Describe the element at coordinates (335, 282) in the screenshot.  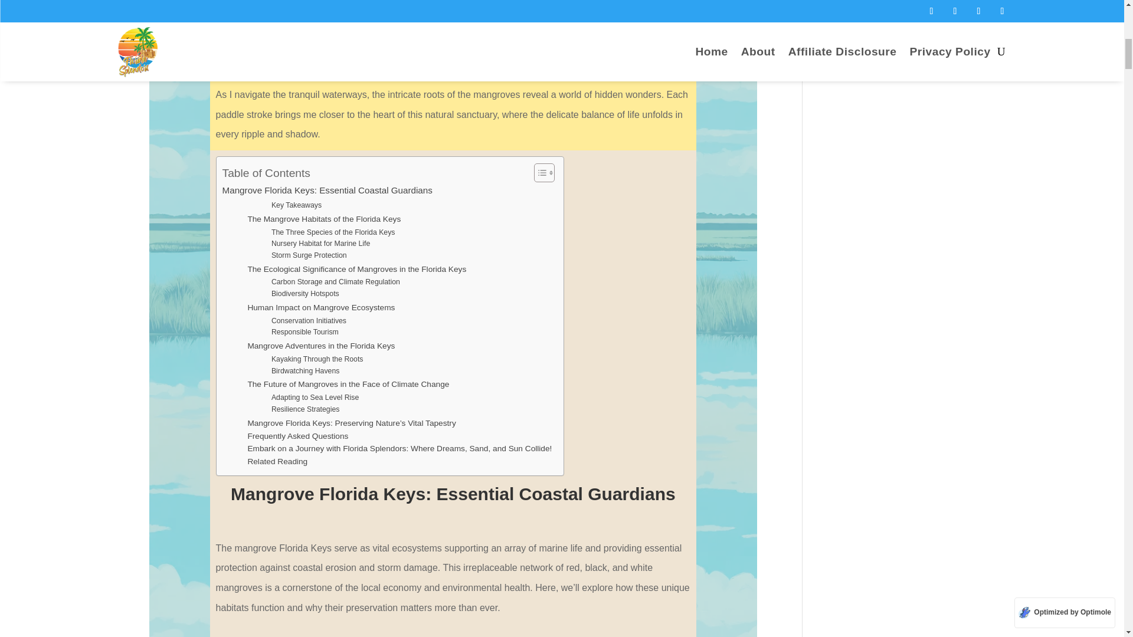
I see `Carbon Storage and Climate Regulation` at that location.